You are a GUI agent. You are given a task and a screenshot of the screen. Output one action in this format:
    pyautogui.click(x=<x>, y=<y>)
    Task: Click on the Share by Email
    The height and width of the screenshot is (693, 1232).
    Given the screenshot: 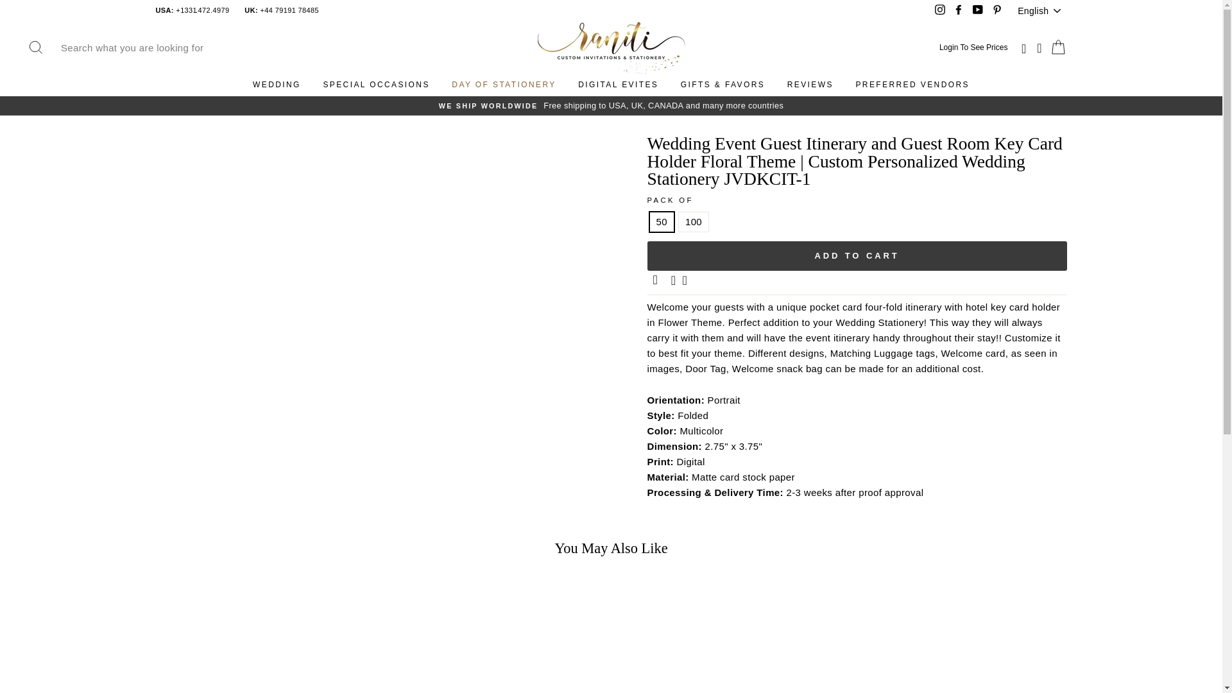 What is the action you would take?
    pyautogui.click(x=656, y=280)
    